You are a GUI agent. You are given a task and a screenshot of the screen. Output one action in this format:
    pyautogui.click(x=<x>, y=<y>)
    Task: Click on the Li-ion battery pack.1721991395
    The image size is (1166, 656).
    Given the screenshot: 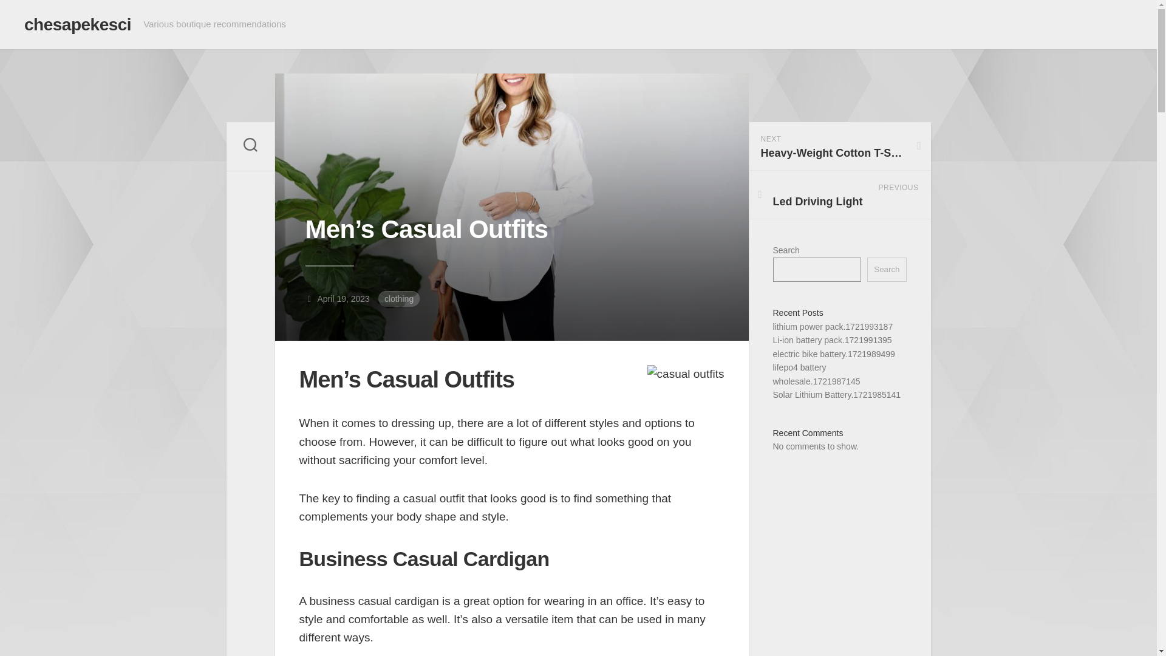 What is the action you would take?
    pyautogui.click(x=832, y=340)
    